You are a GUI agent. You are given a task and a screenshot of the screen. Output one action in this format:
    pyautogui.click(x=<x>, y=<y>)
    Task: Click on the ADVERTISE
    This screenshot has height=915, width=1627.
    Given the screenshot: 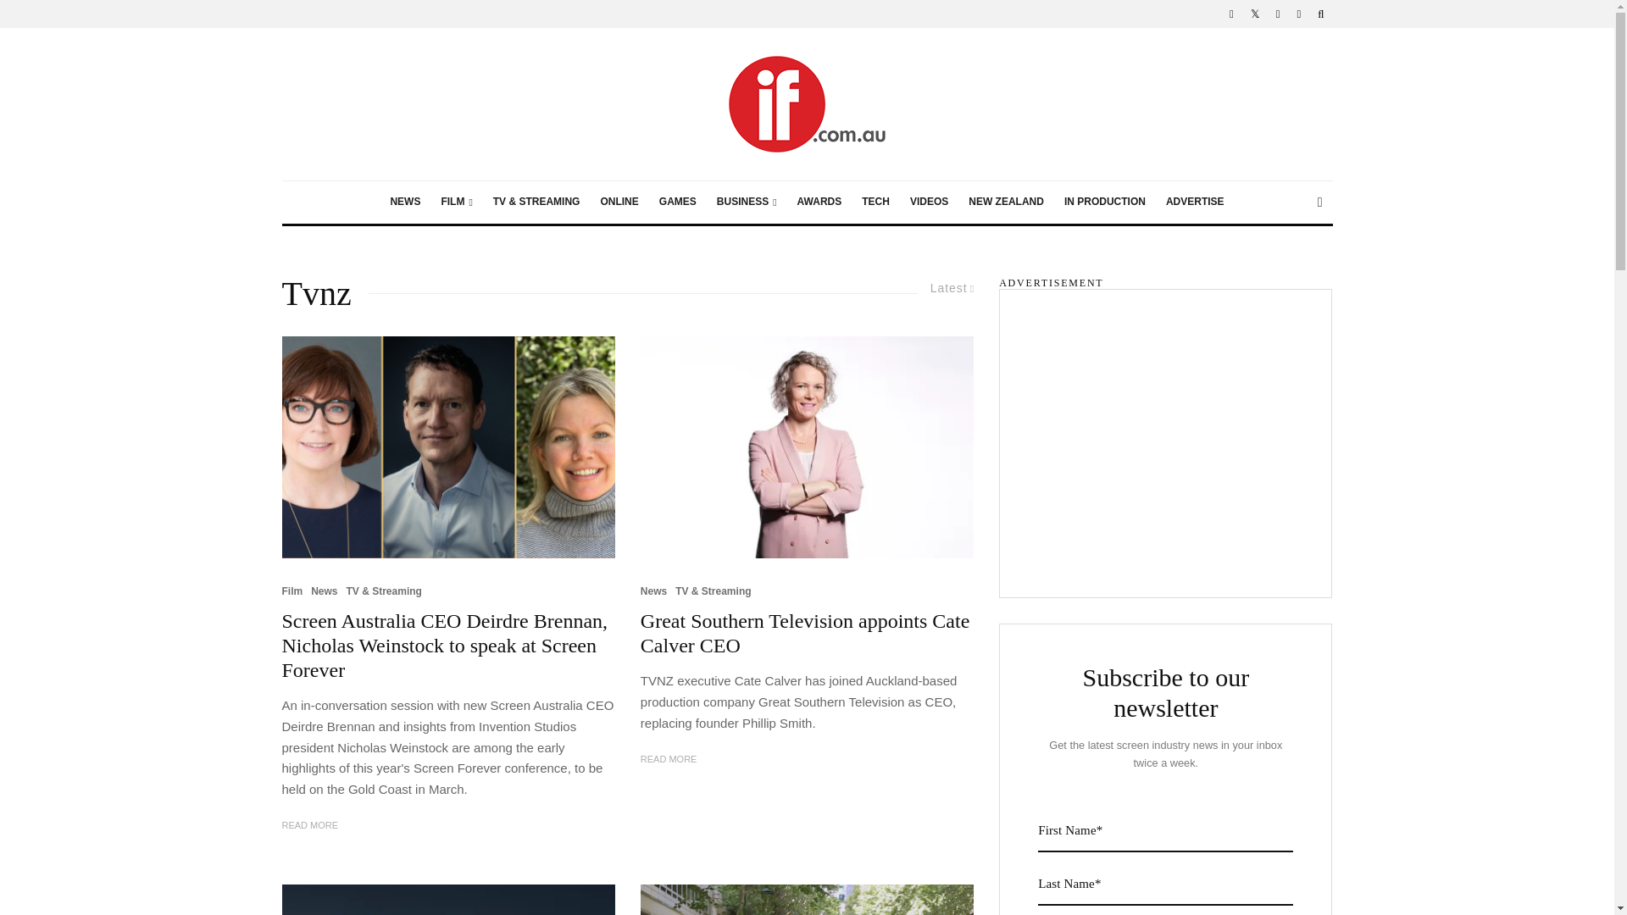 What is the action you would take?
    pyautogui.click(x=1195, y=202)
    